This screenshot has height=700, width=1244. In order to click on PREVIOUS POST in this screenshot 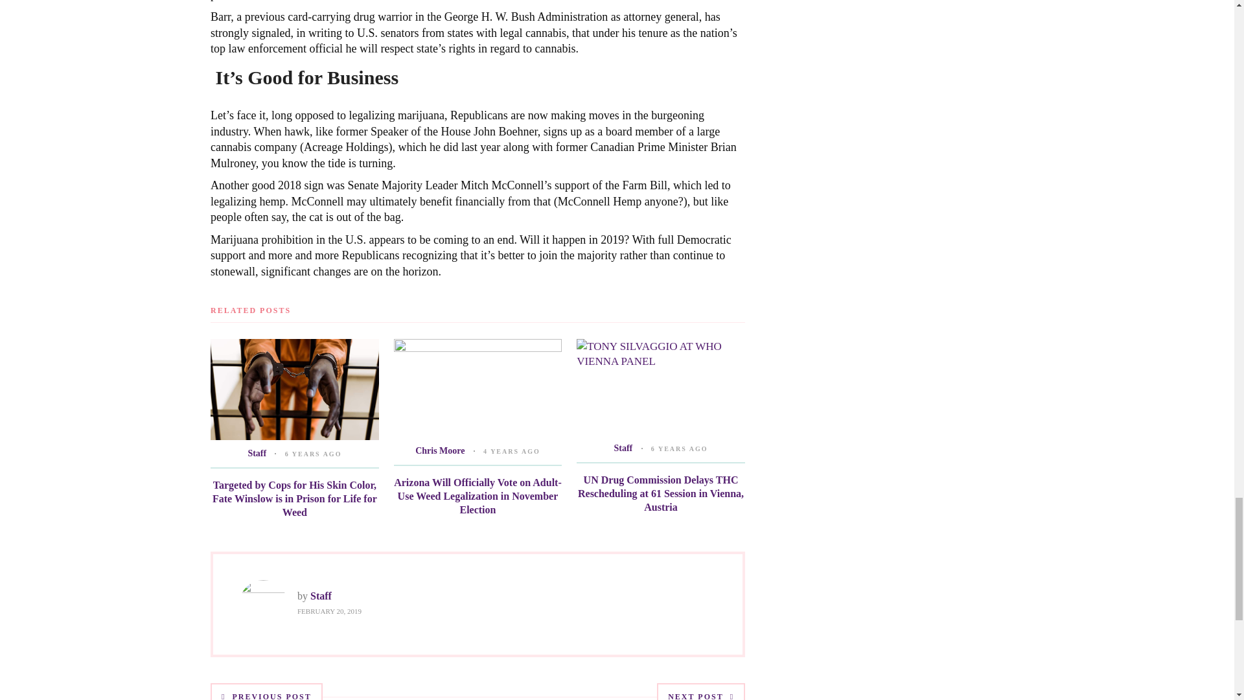, I will do `click(266, 692)`.